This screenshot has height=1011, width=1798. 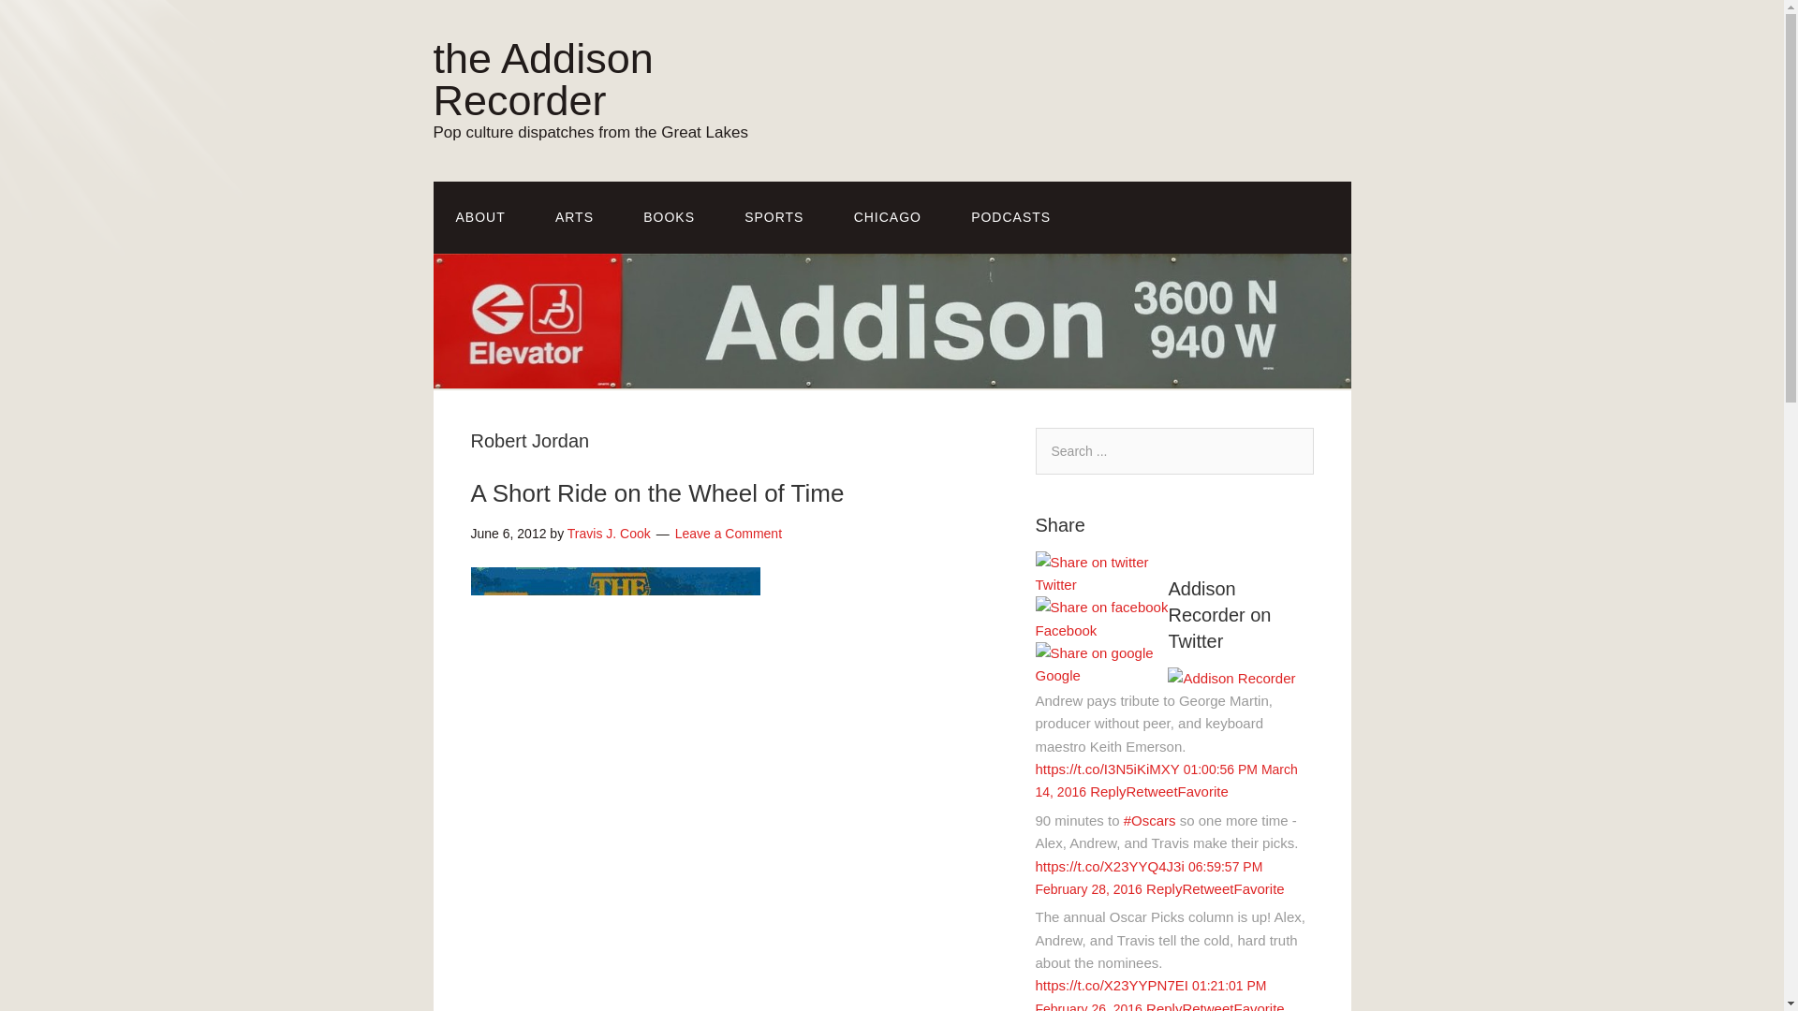 I want to click on PODCASTS, so click(x=1011, y=217).